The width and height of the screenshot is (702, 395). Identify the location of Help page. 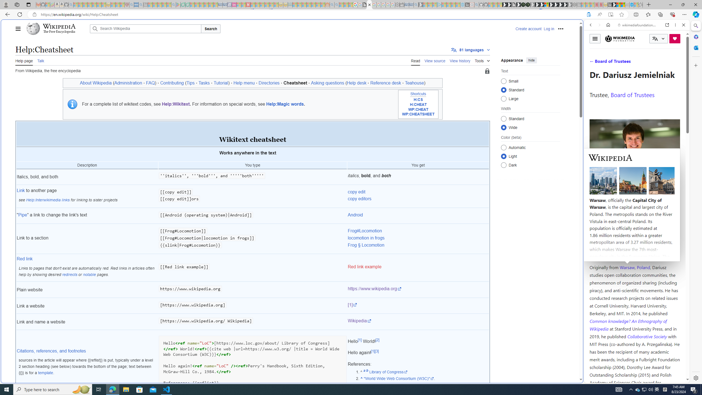
(24, 60).